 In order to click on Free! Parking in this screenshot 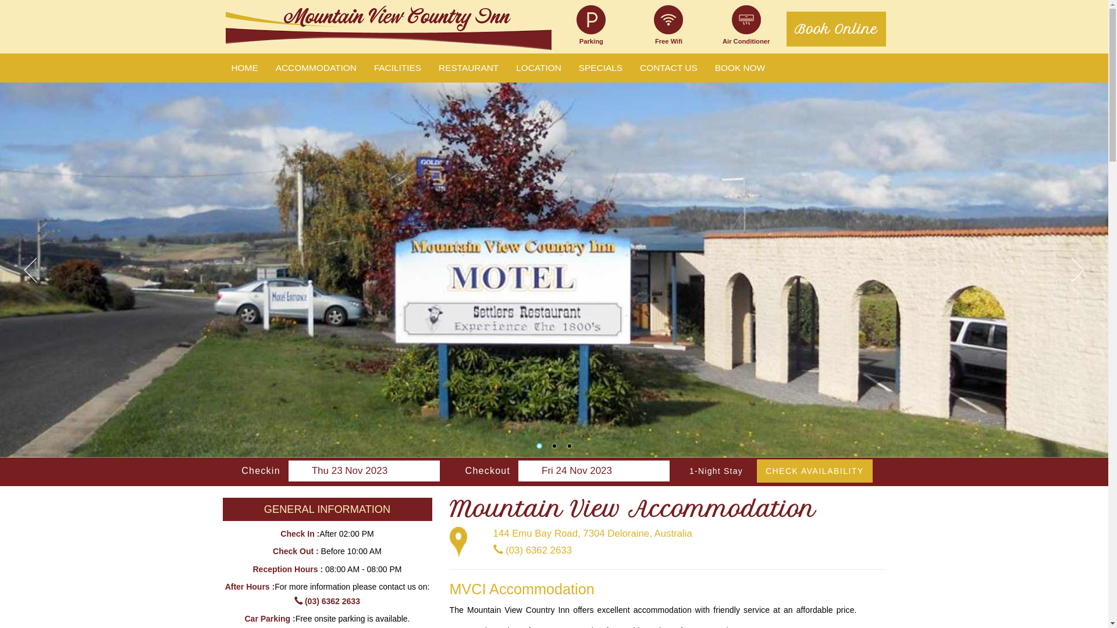, I will do `click(591, 20)`.